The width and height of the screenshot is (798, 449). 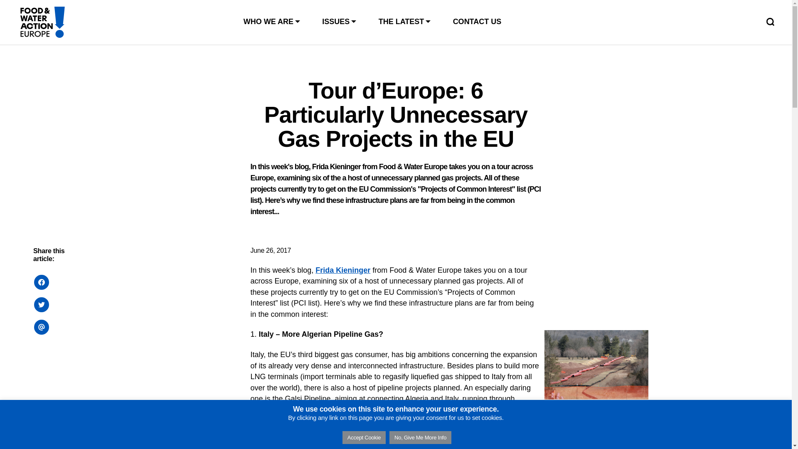 What do you see at coordinates (405, 22) in the screenshot?
I see `THE LATEST` at bounding box center [405, 22].